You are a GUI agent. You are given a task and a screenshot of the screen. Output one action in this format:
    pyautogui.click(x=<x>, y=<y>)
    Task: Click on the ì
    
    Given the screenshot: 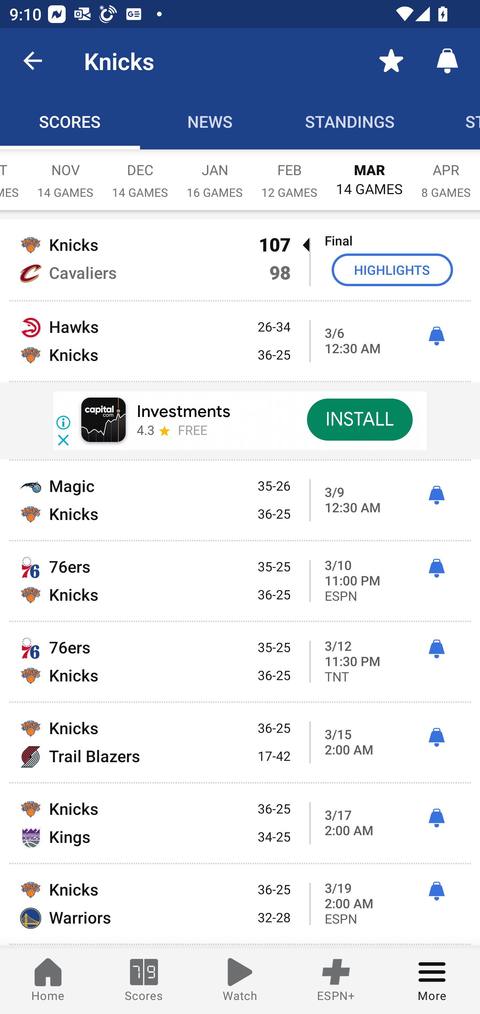 What is the action you would take?
    pyautogui.click(x=436, y=495)
    